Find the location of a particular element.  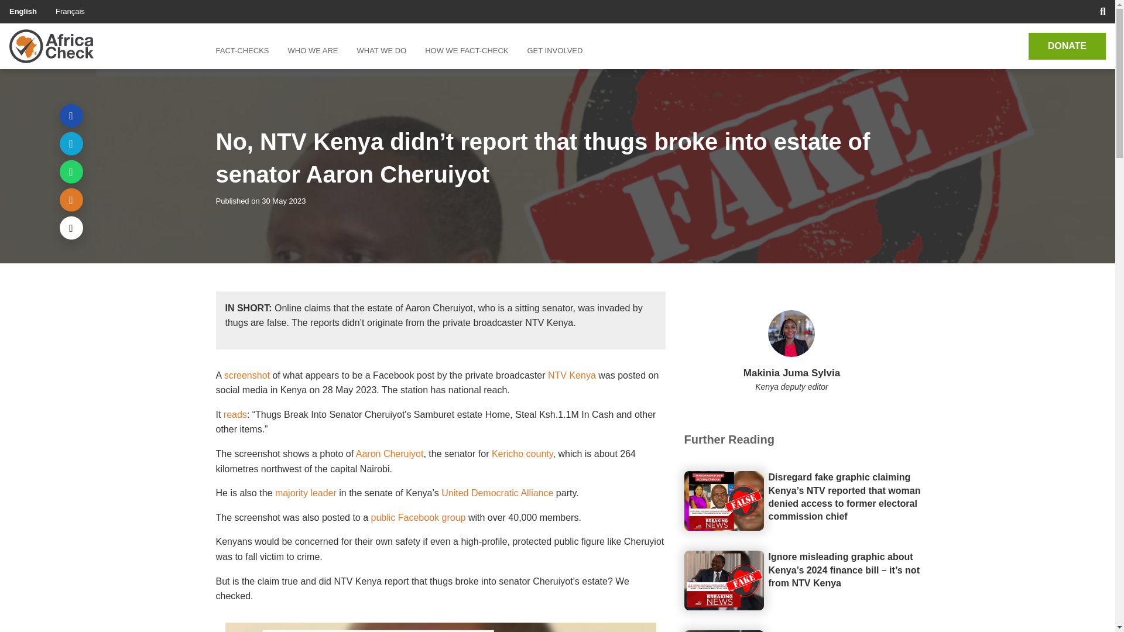

GET INVOLVED is located at coordinates (554, 50).